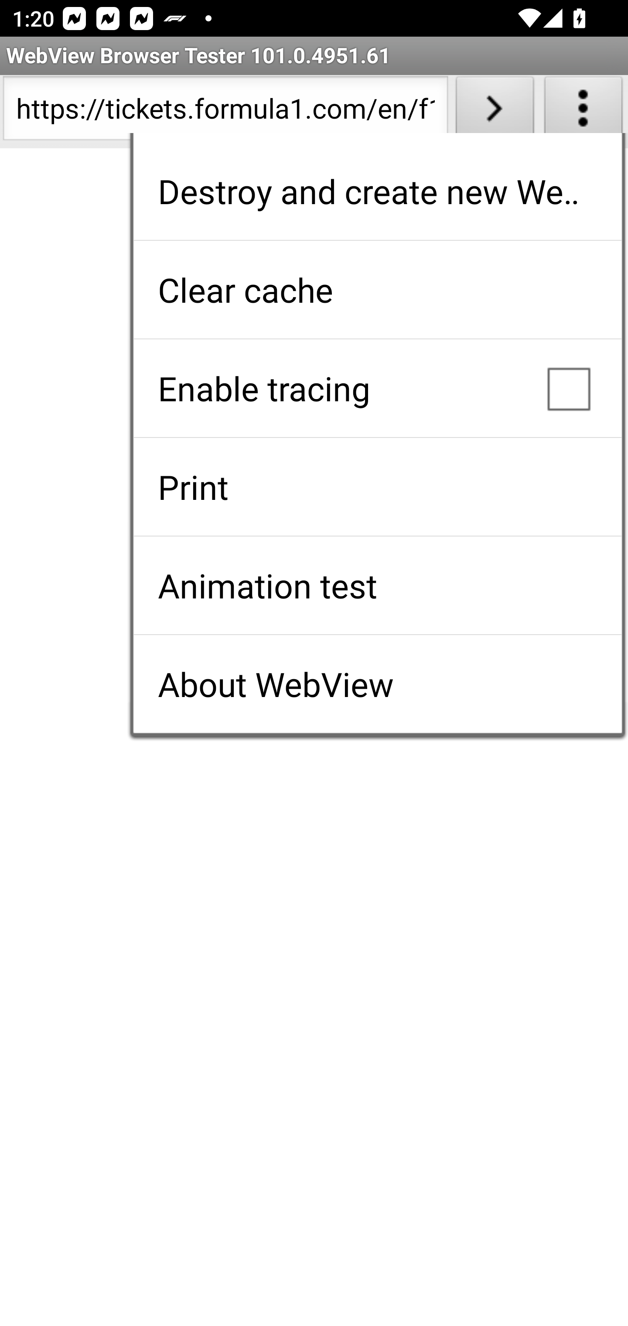 This screenshot has height=1326, width=628. I want to click on Animation test, so click(377, 585).